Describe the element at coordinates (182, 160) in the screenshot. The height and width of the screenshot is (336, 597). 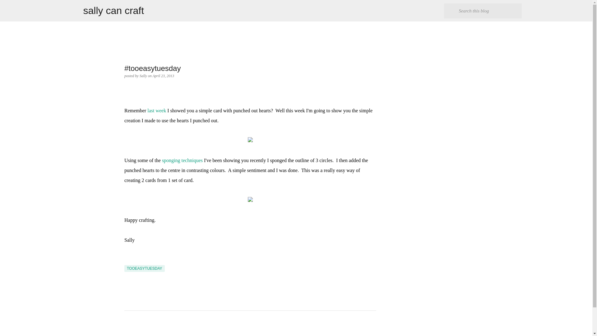
I see `sponging techniques` at that location.